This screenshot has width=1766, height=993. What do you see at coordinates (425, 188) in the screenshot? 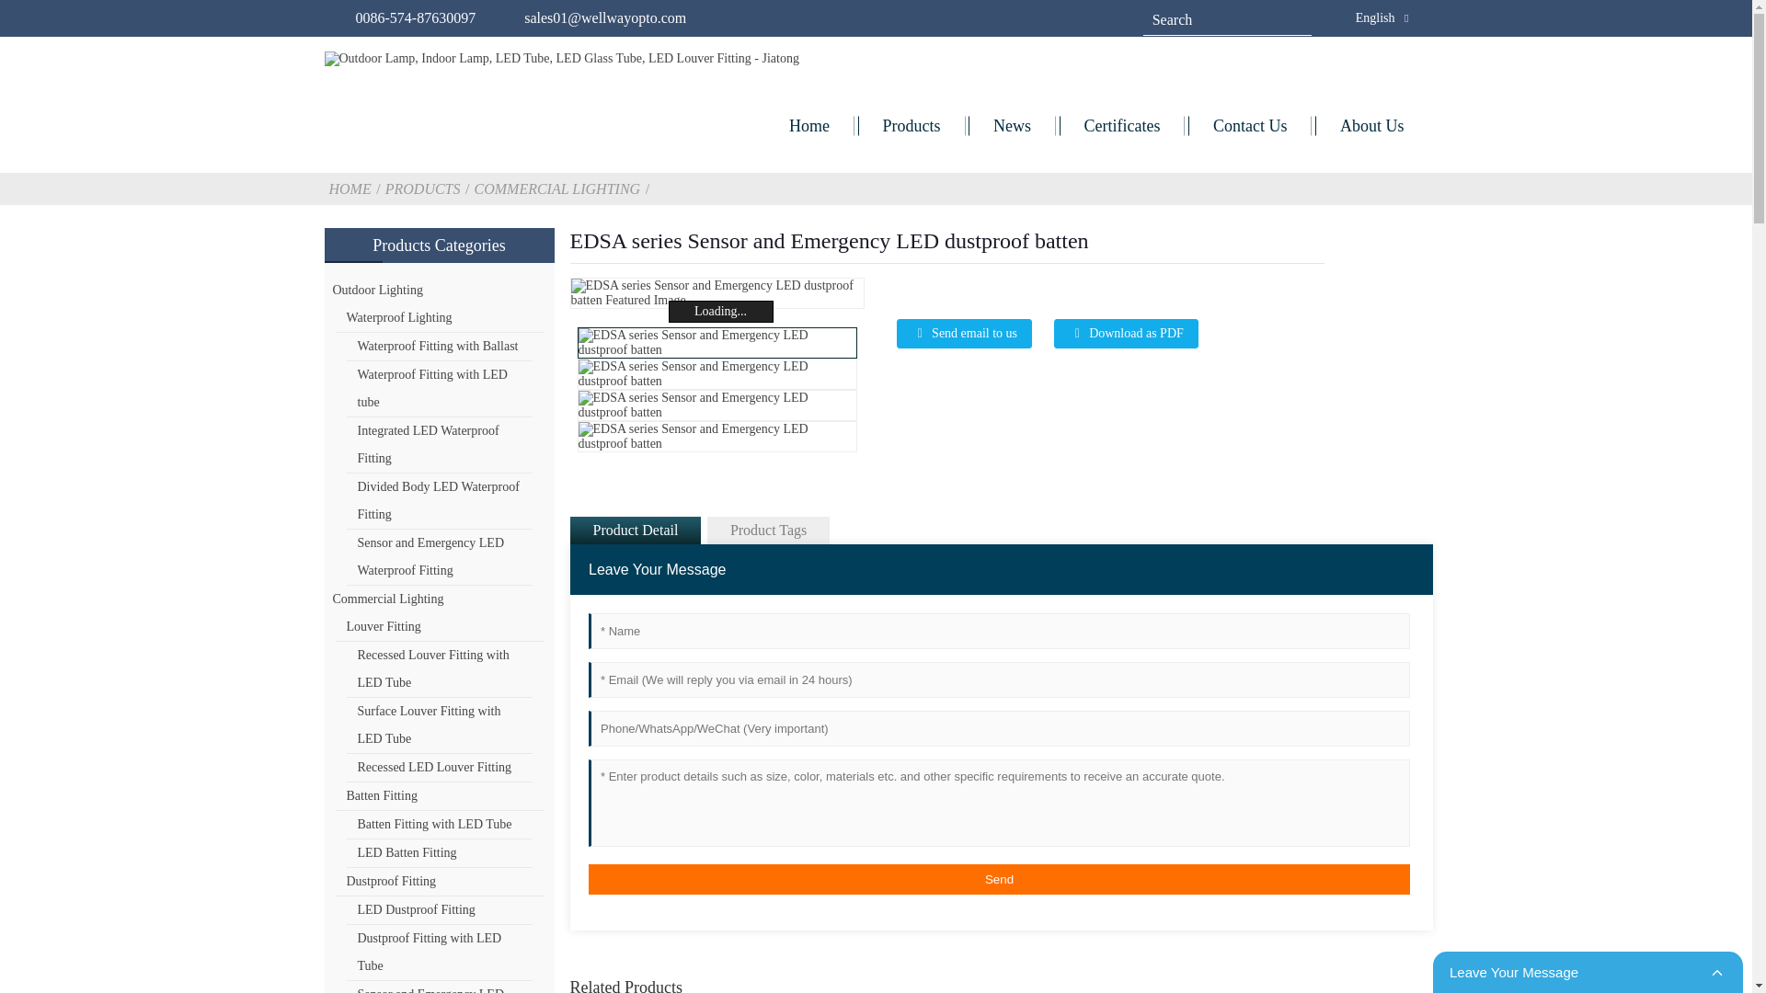
I see `Products` at bounding box center [425, 188].